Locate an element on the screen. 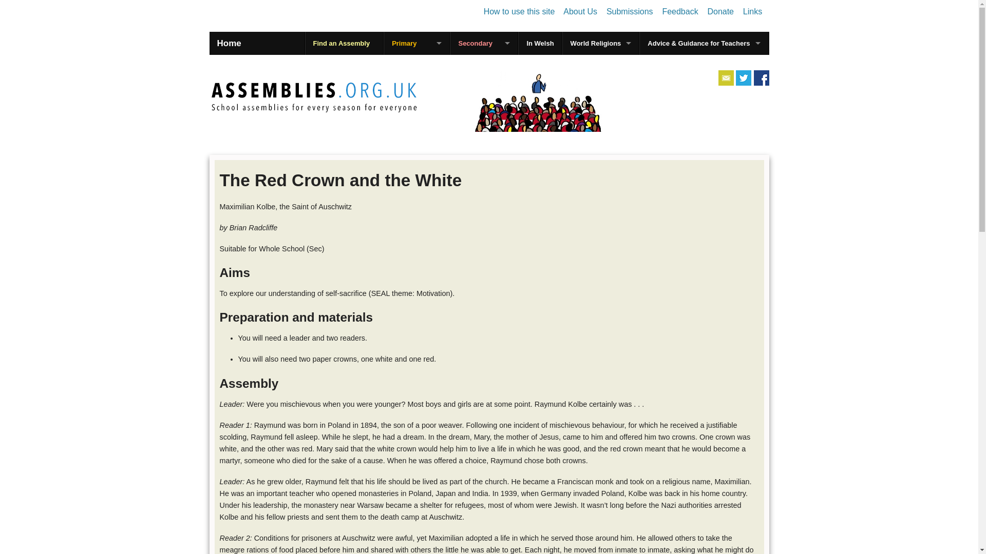 This screenshot has height=554, width=986. Share this site by emailing your colleagues is located at coordinates (726, 78).